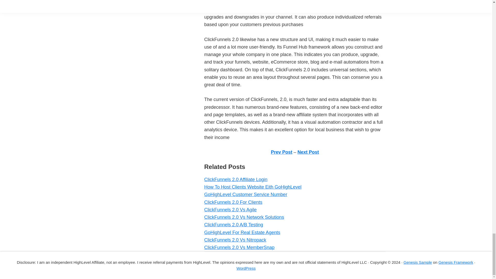 Image resolution: width=496 pixels, height=279 pixels. I want to click on GoHighLevel For Real Estate Agents, so click(242, 233).